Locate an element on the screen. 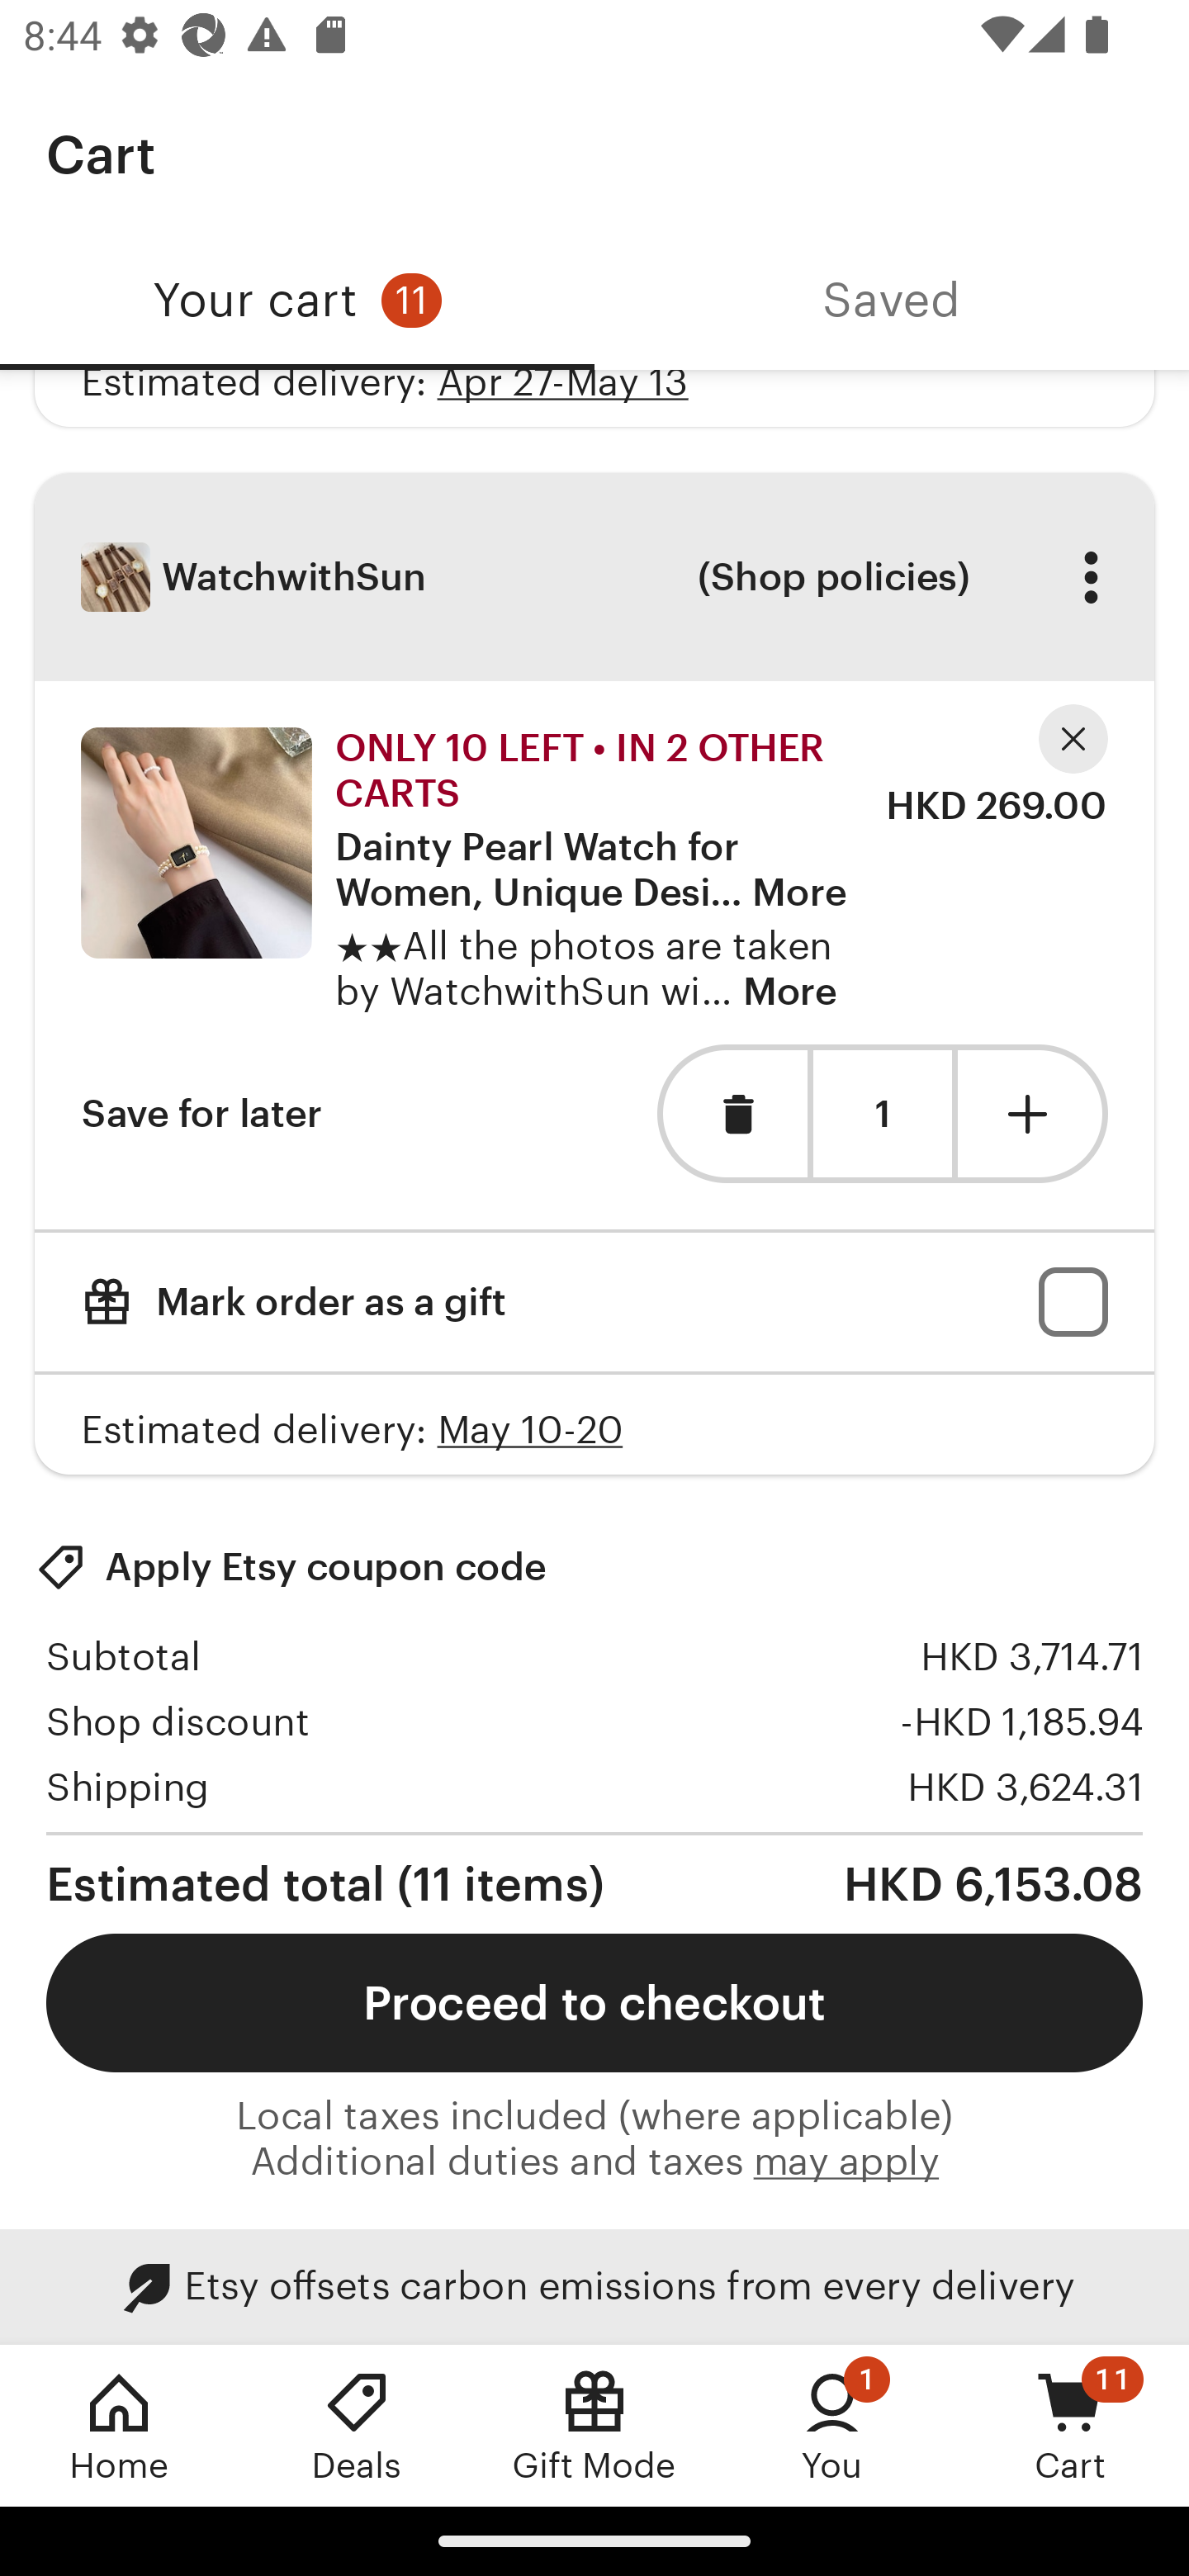 This screenshot has height=2576, width=1189. Apply Etsy coupon code is located at coordinates (291, 1565).